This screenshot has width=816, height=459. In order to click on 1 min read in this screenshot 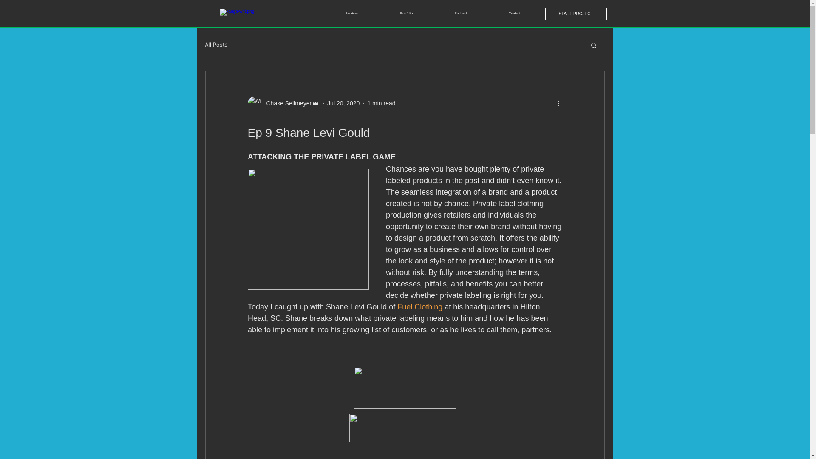, I will do `click(381, 103)`.